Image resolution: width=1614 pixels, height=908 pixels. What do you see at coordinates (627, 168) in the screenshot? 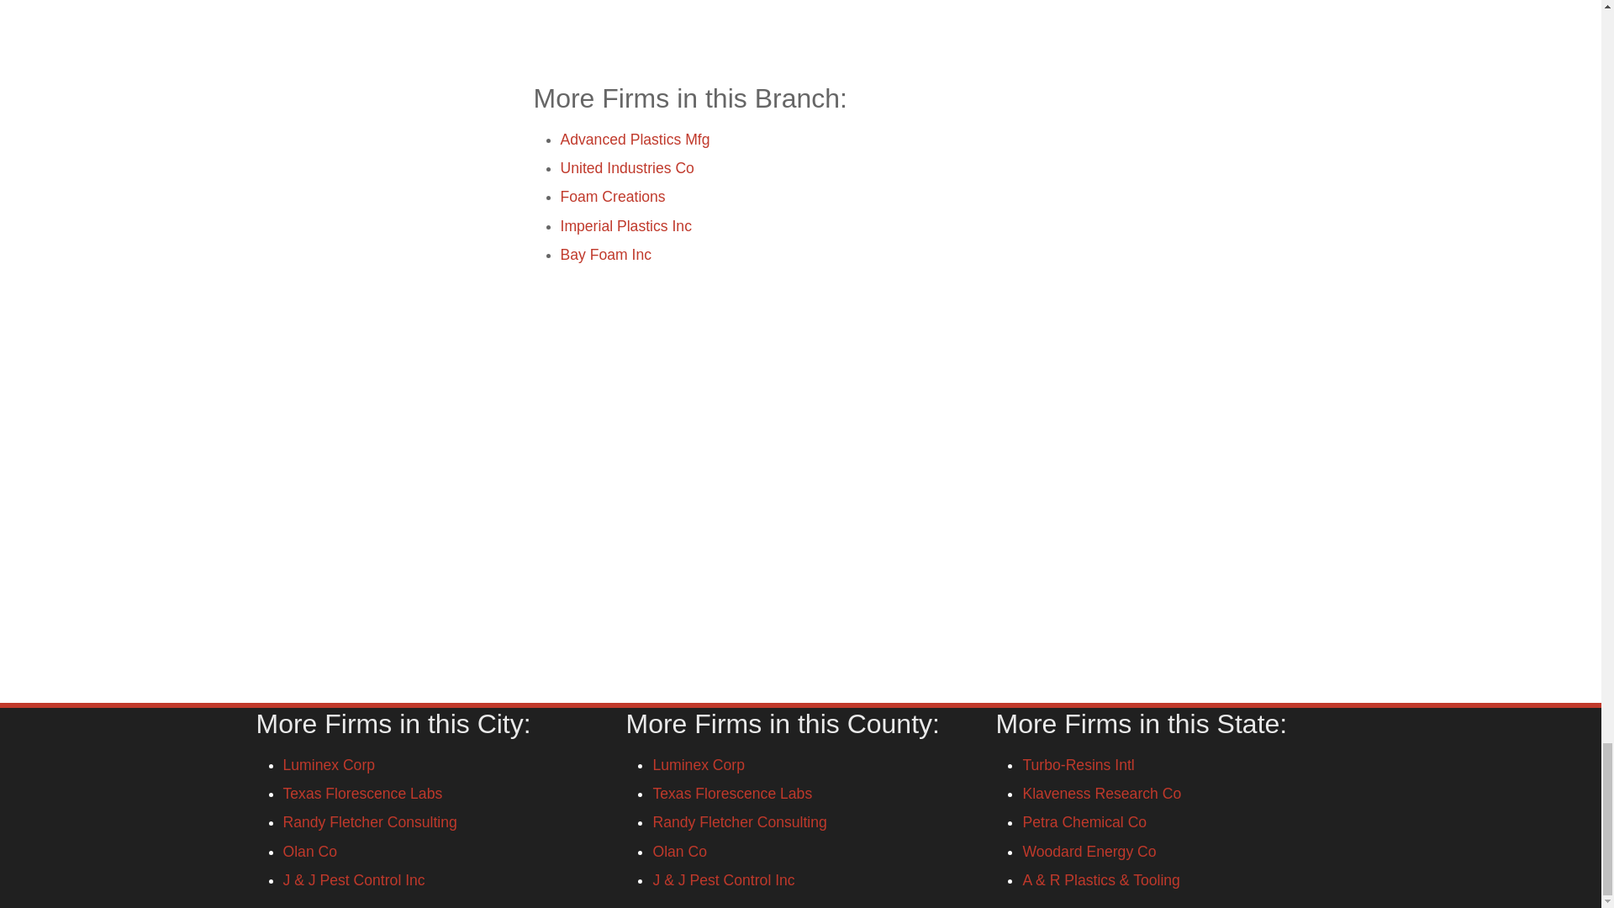
I see `United Industries Co` at bounding box center [627, 168].